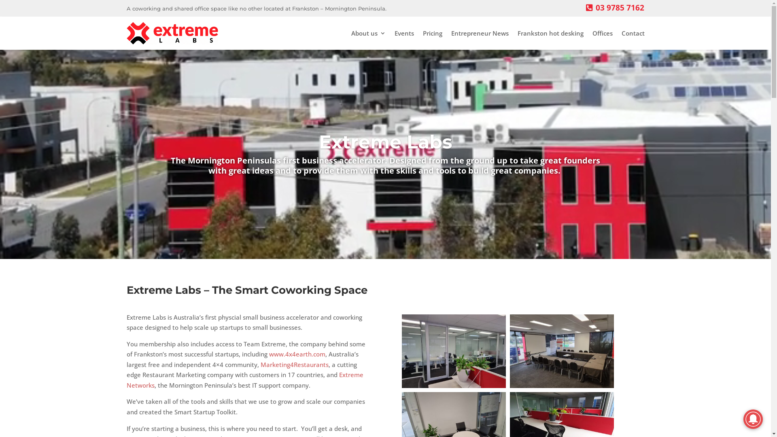 The height and width of the screenshot is (437, 777). Describe the element at coordinates (633, 33) in the screenshot. I see `Contact` at that location.